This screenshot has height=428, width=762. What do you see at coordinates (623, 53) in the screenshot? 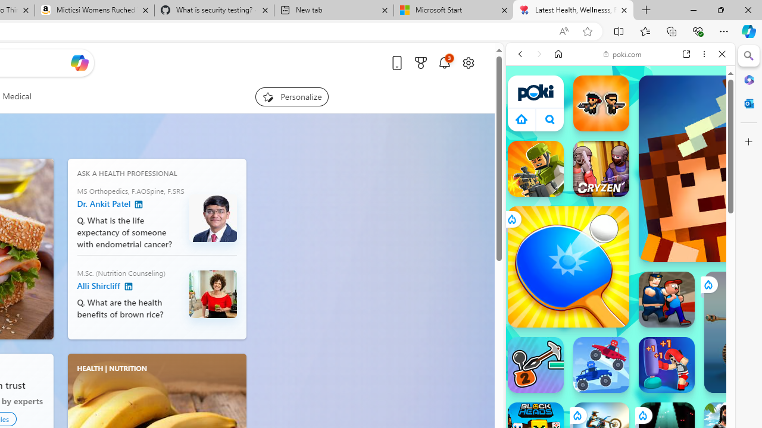
I see `poki.com` at bounding box center [623, 53].